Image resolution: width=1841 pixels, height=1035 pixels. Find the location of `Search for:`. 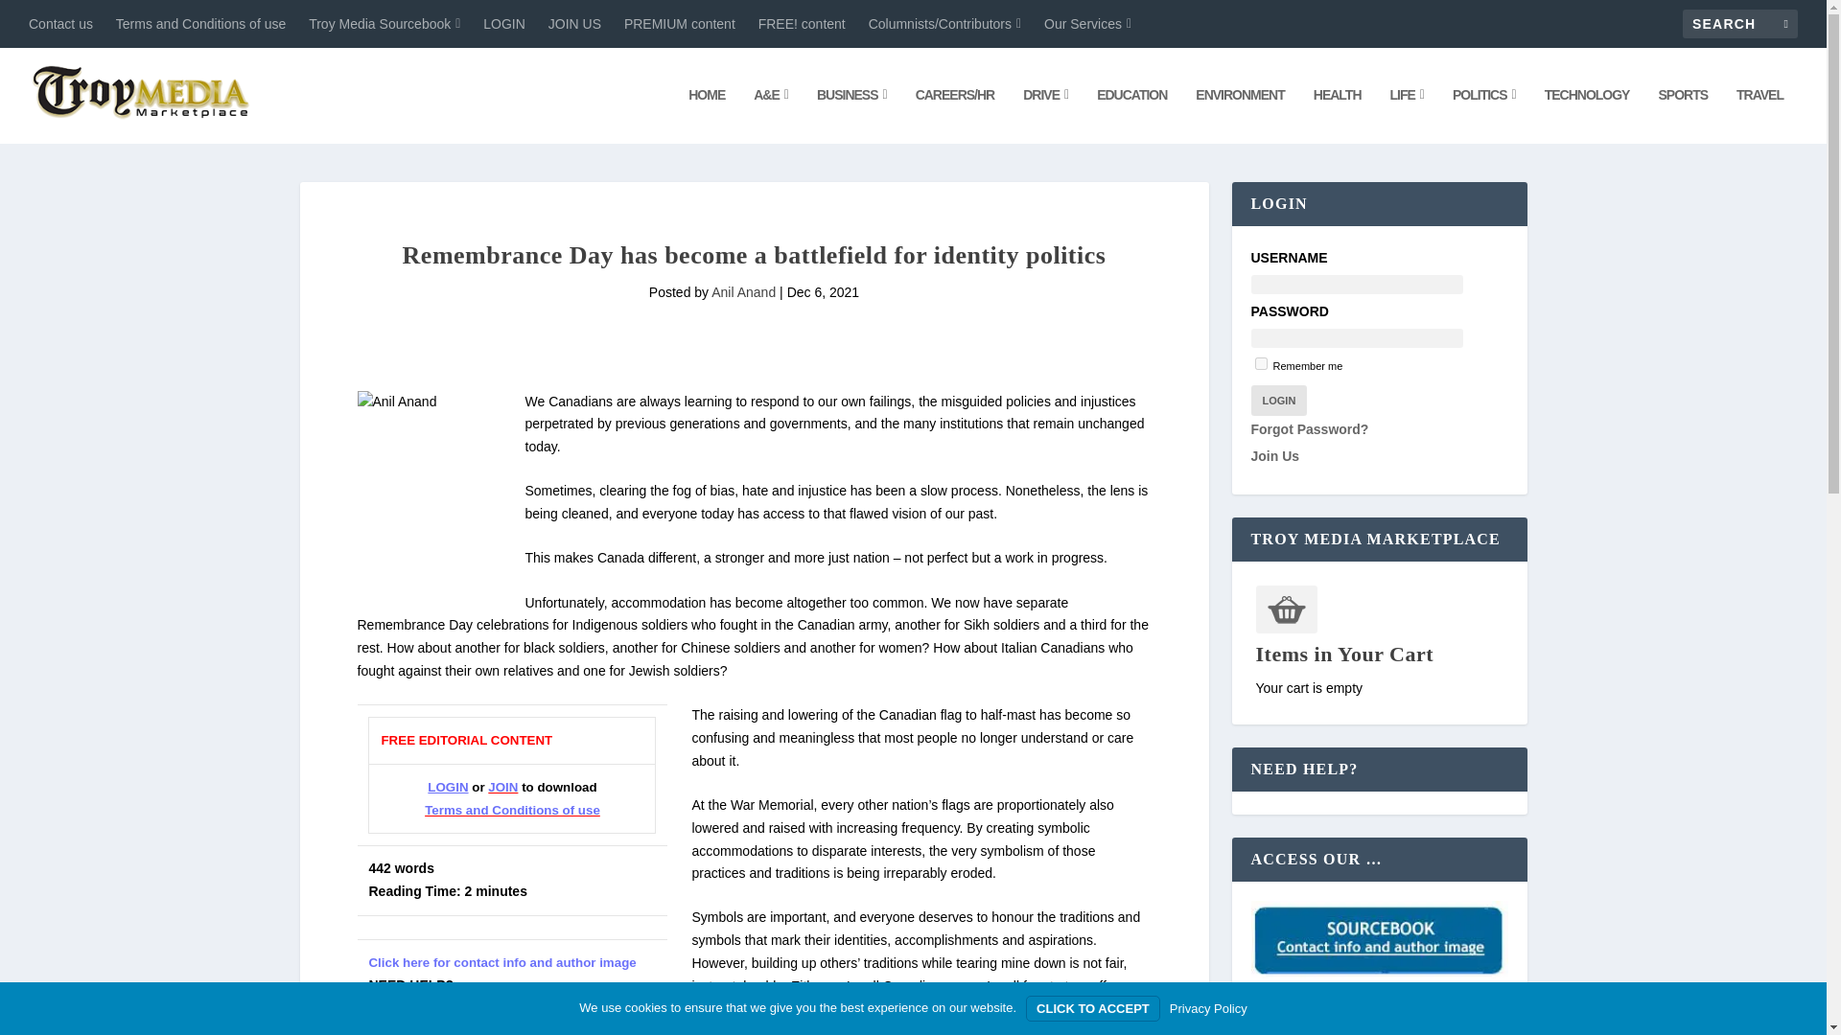

Search for: is located at coordinates (1739, 23).